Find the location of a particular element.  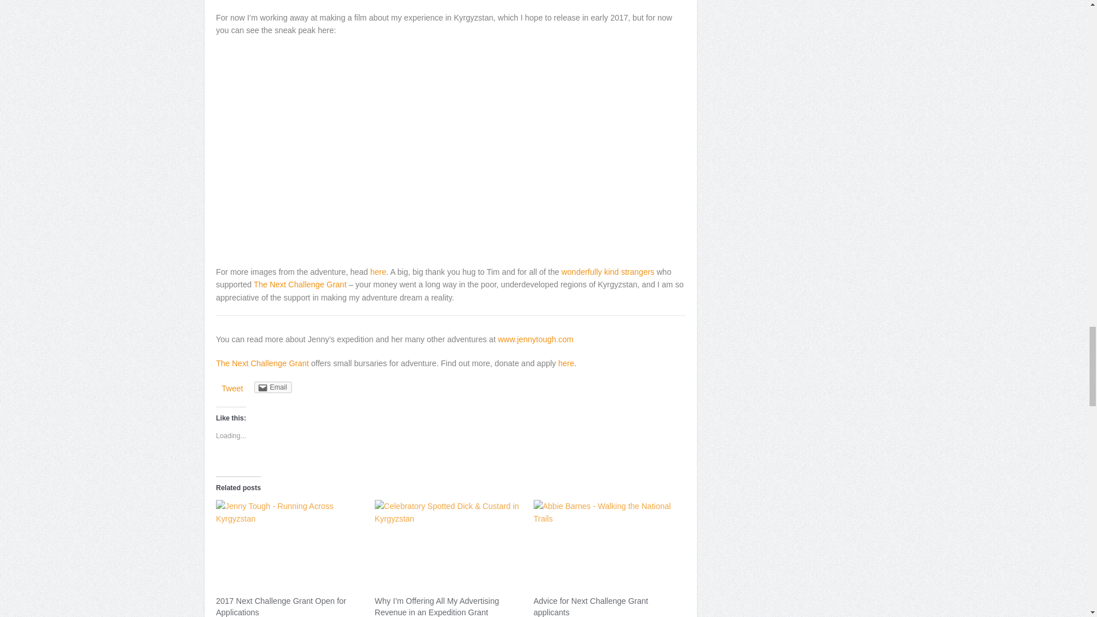

Advice for Next Challenge Grant applicants is located at coordinates (607, 542).